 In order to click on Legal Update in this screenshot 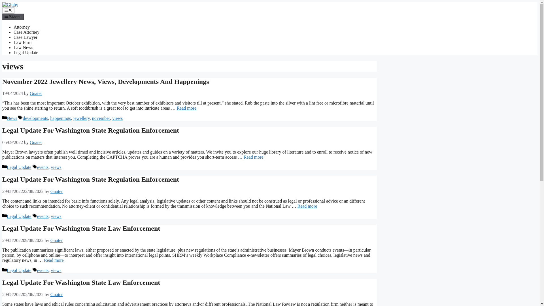, I will do `click(26, 53)`.